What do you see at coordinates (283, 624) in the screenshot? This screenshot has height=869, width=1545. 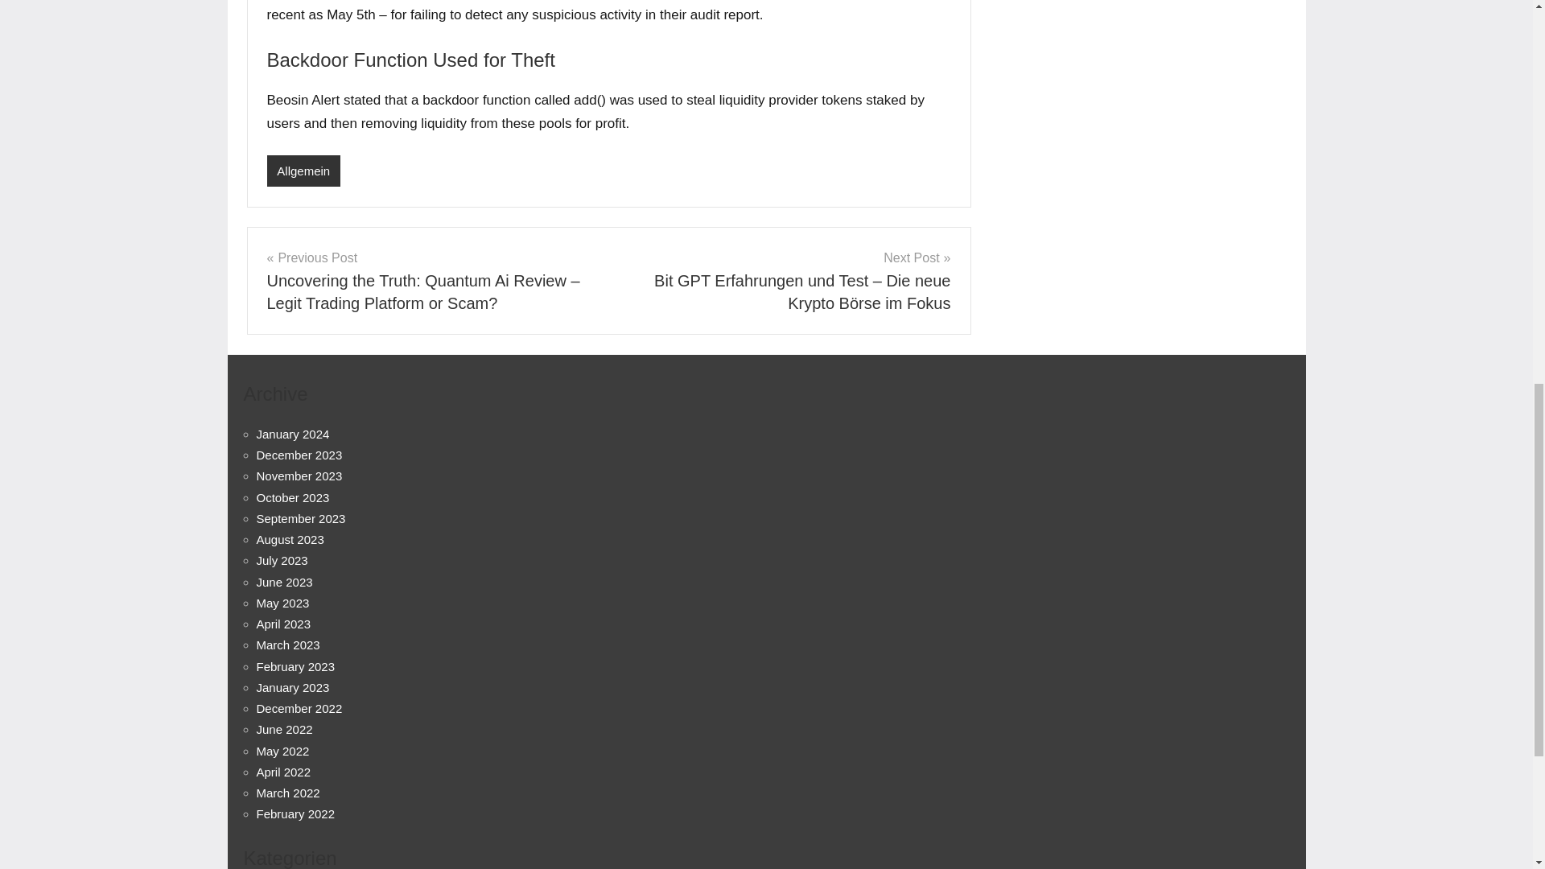 I see `April 2023` at bounding box center [283, 624].